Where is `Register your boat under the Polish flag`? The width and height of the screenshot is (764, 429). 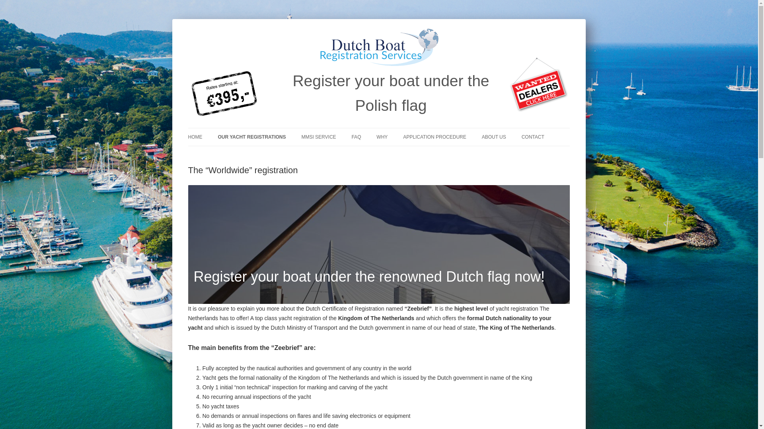
Register your boat under the Polish flag is located at coordinates (391, 93).